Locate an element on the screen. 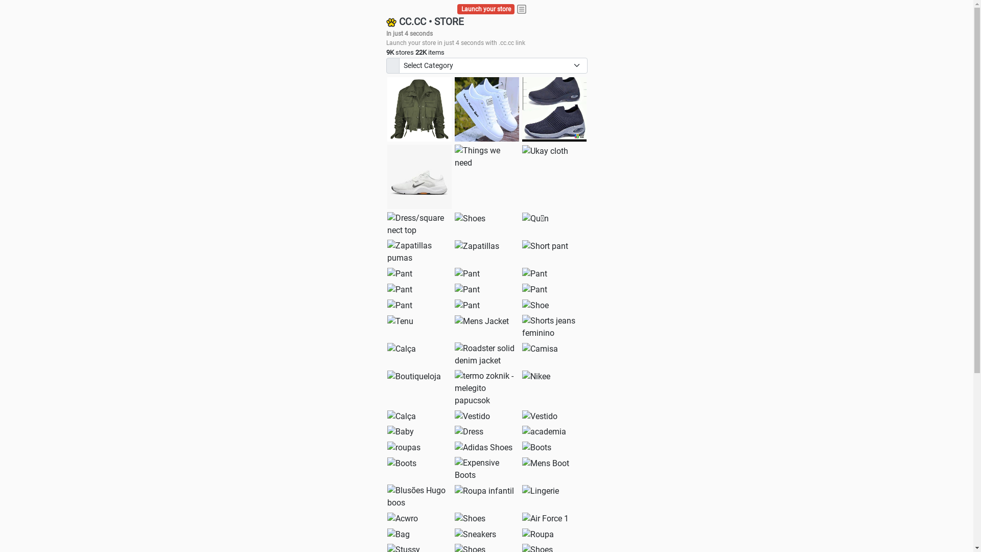 Image resolution: width=981 pixels, height=552 pixels. Roadster solid denim jacket is located at coordinates (487, 355).